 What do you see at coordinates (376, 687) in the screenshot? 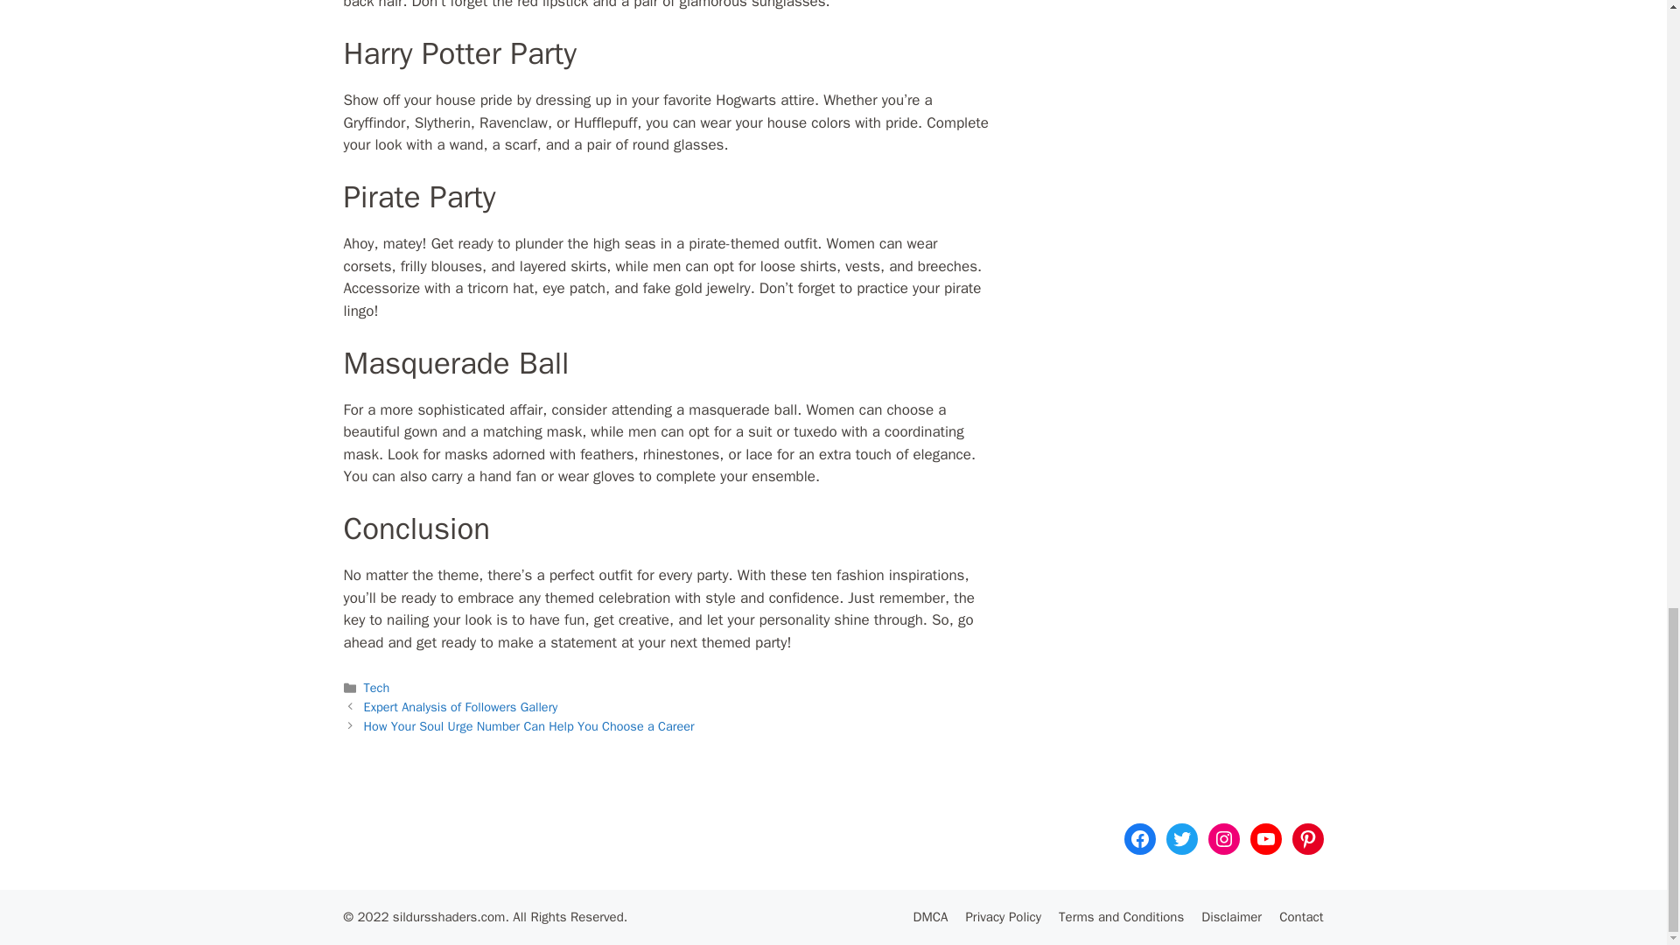
I see `Tech` at bounding box center [376, 687].